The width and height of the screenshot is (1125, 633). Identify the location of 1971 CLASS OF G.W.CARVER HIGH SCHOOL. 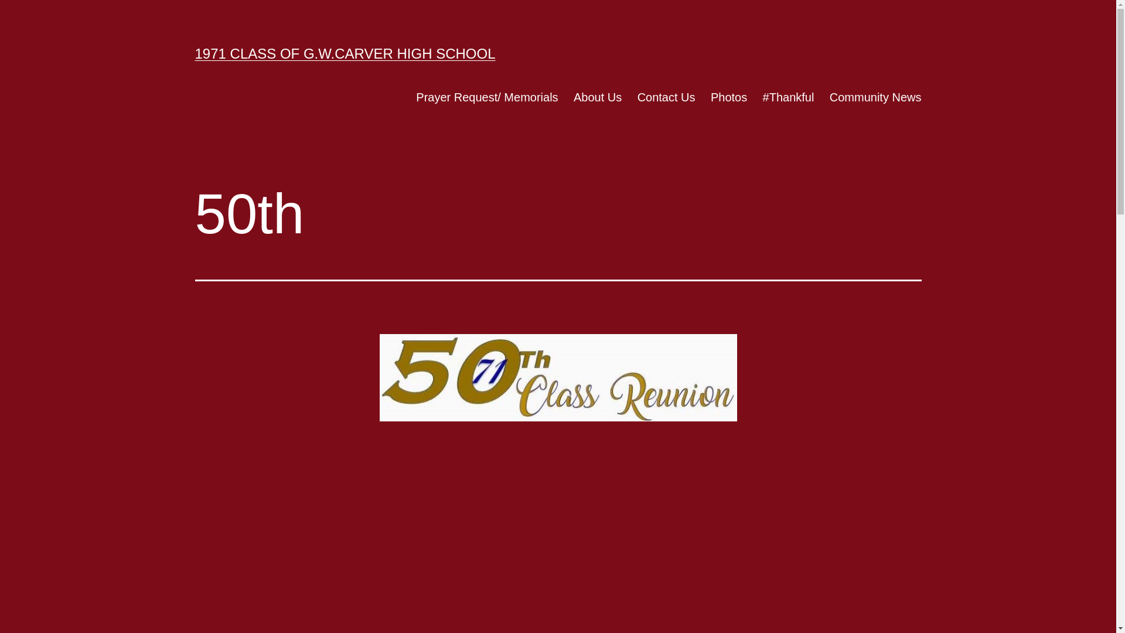
(345, 53).